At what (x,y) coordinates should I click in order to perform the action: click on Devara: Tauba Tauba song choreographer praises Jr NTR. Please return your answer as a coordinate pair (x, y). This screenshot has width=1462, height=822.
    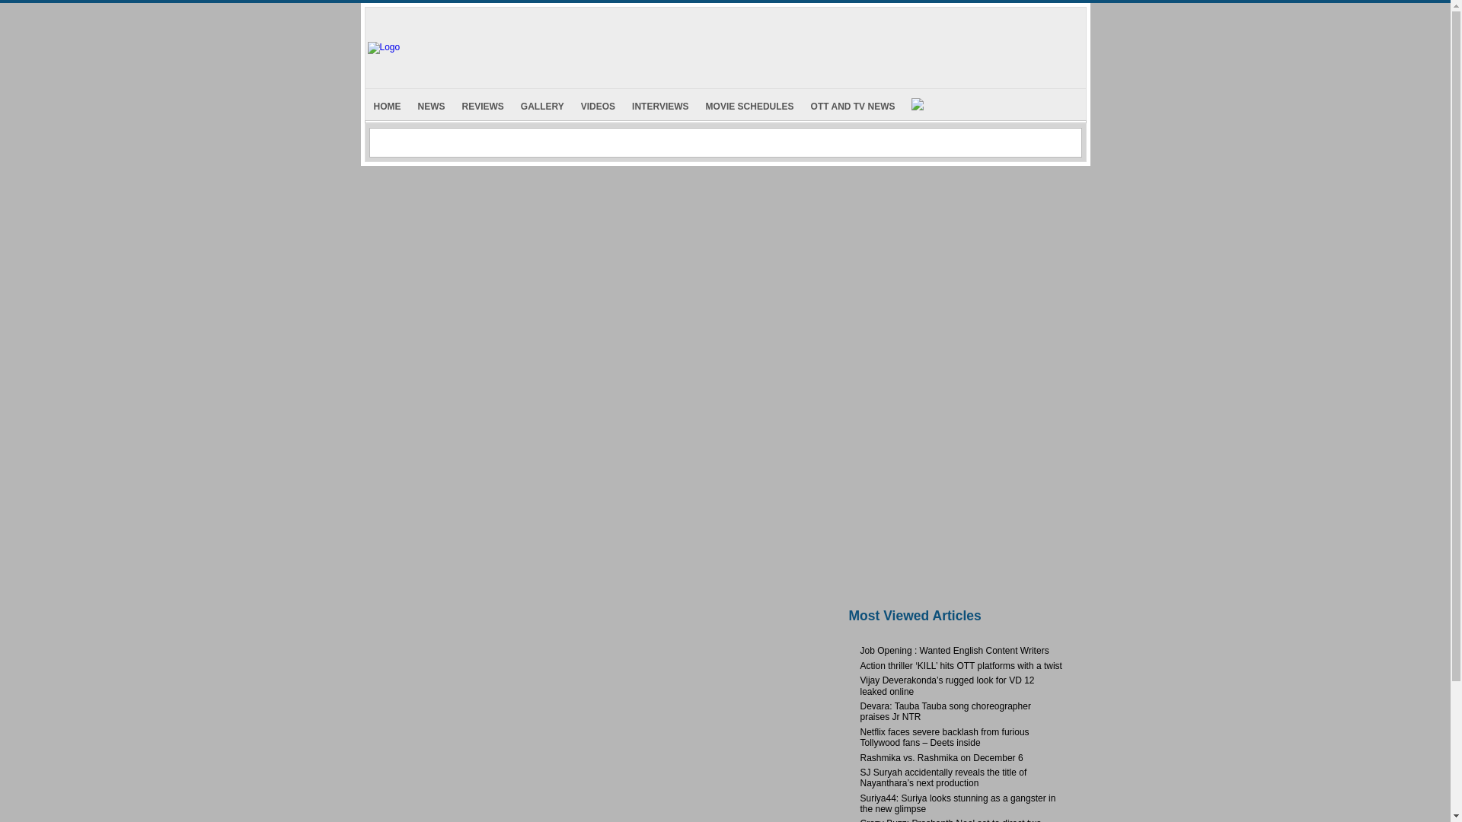
    Looking at the image, I should click on (946, 712).